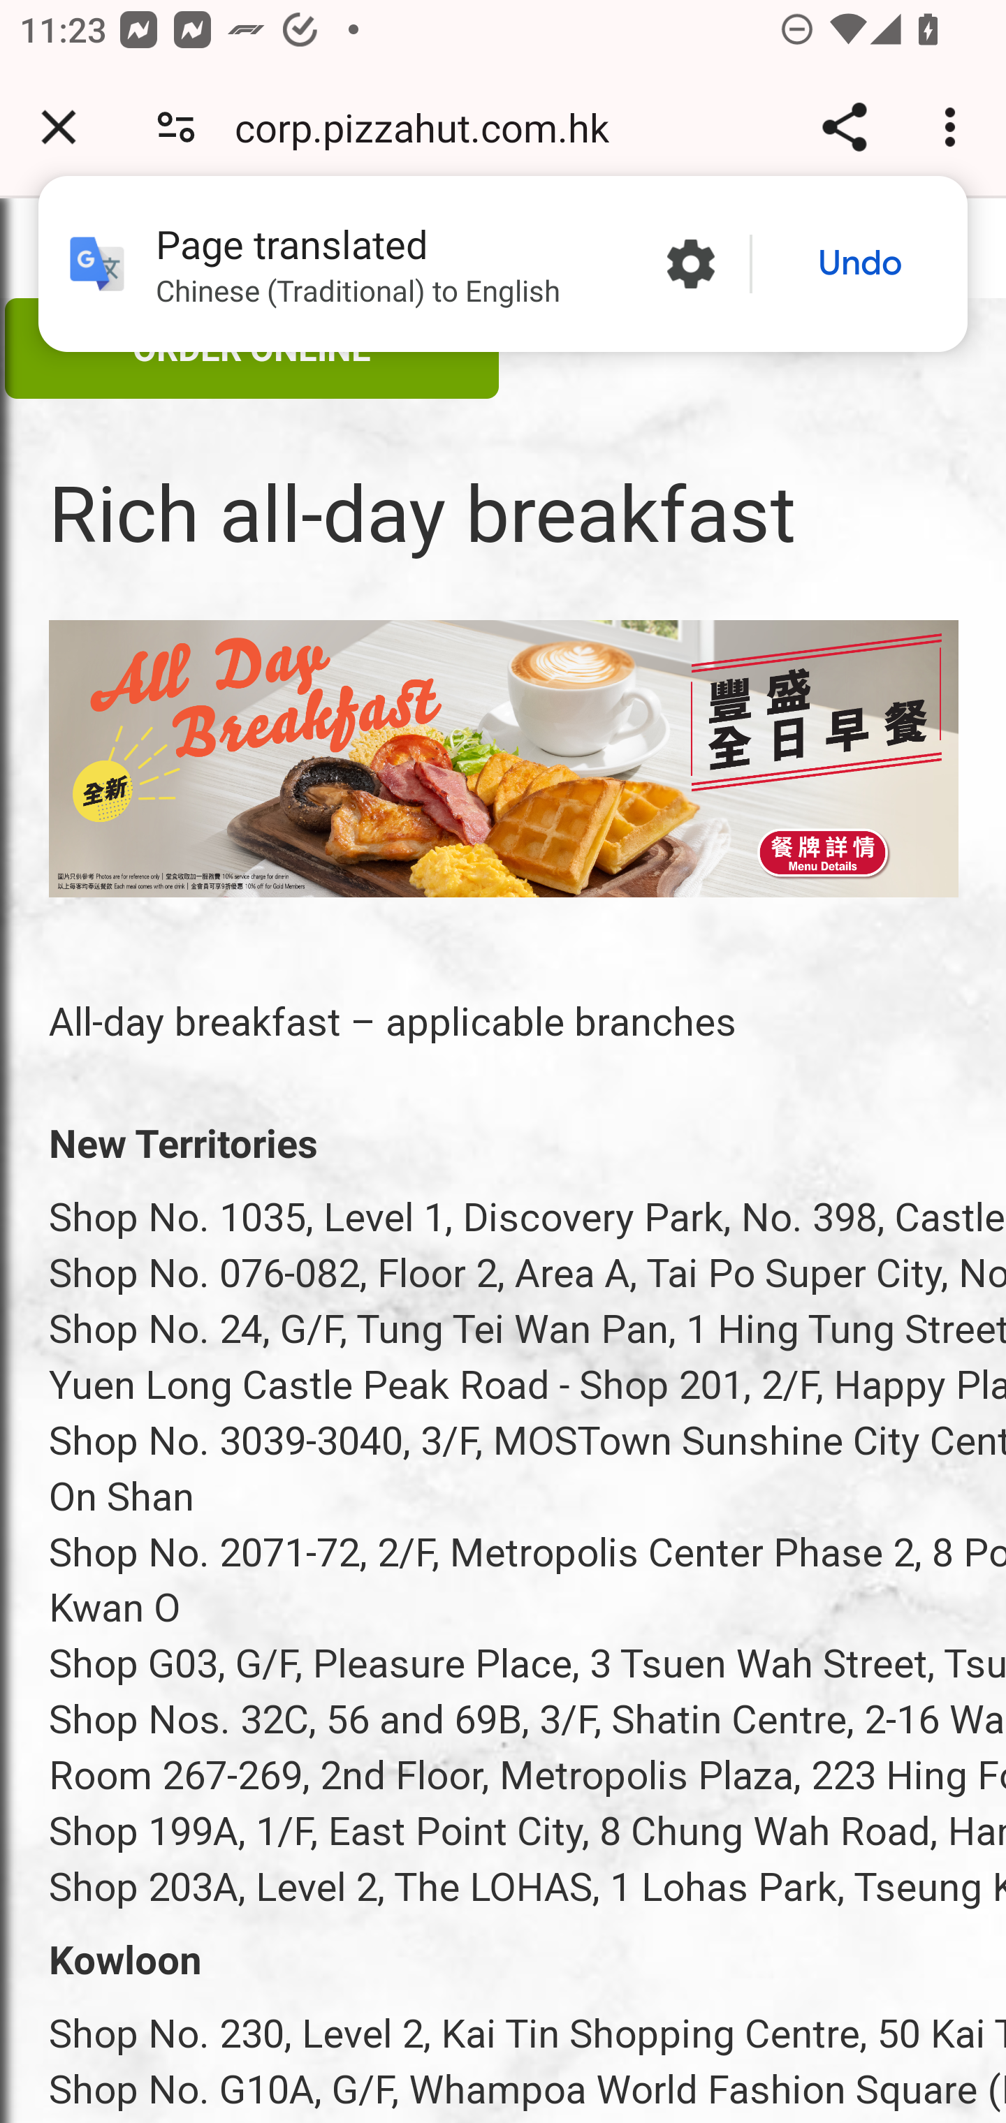 Image resolution: width=1006 pixels, height=2123 pixels. I want to click on Share, so click(844, 127).